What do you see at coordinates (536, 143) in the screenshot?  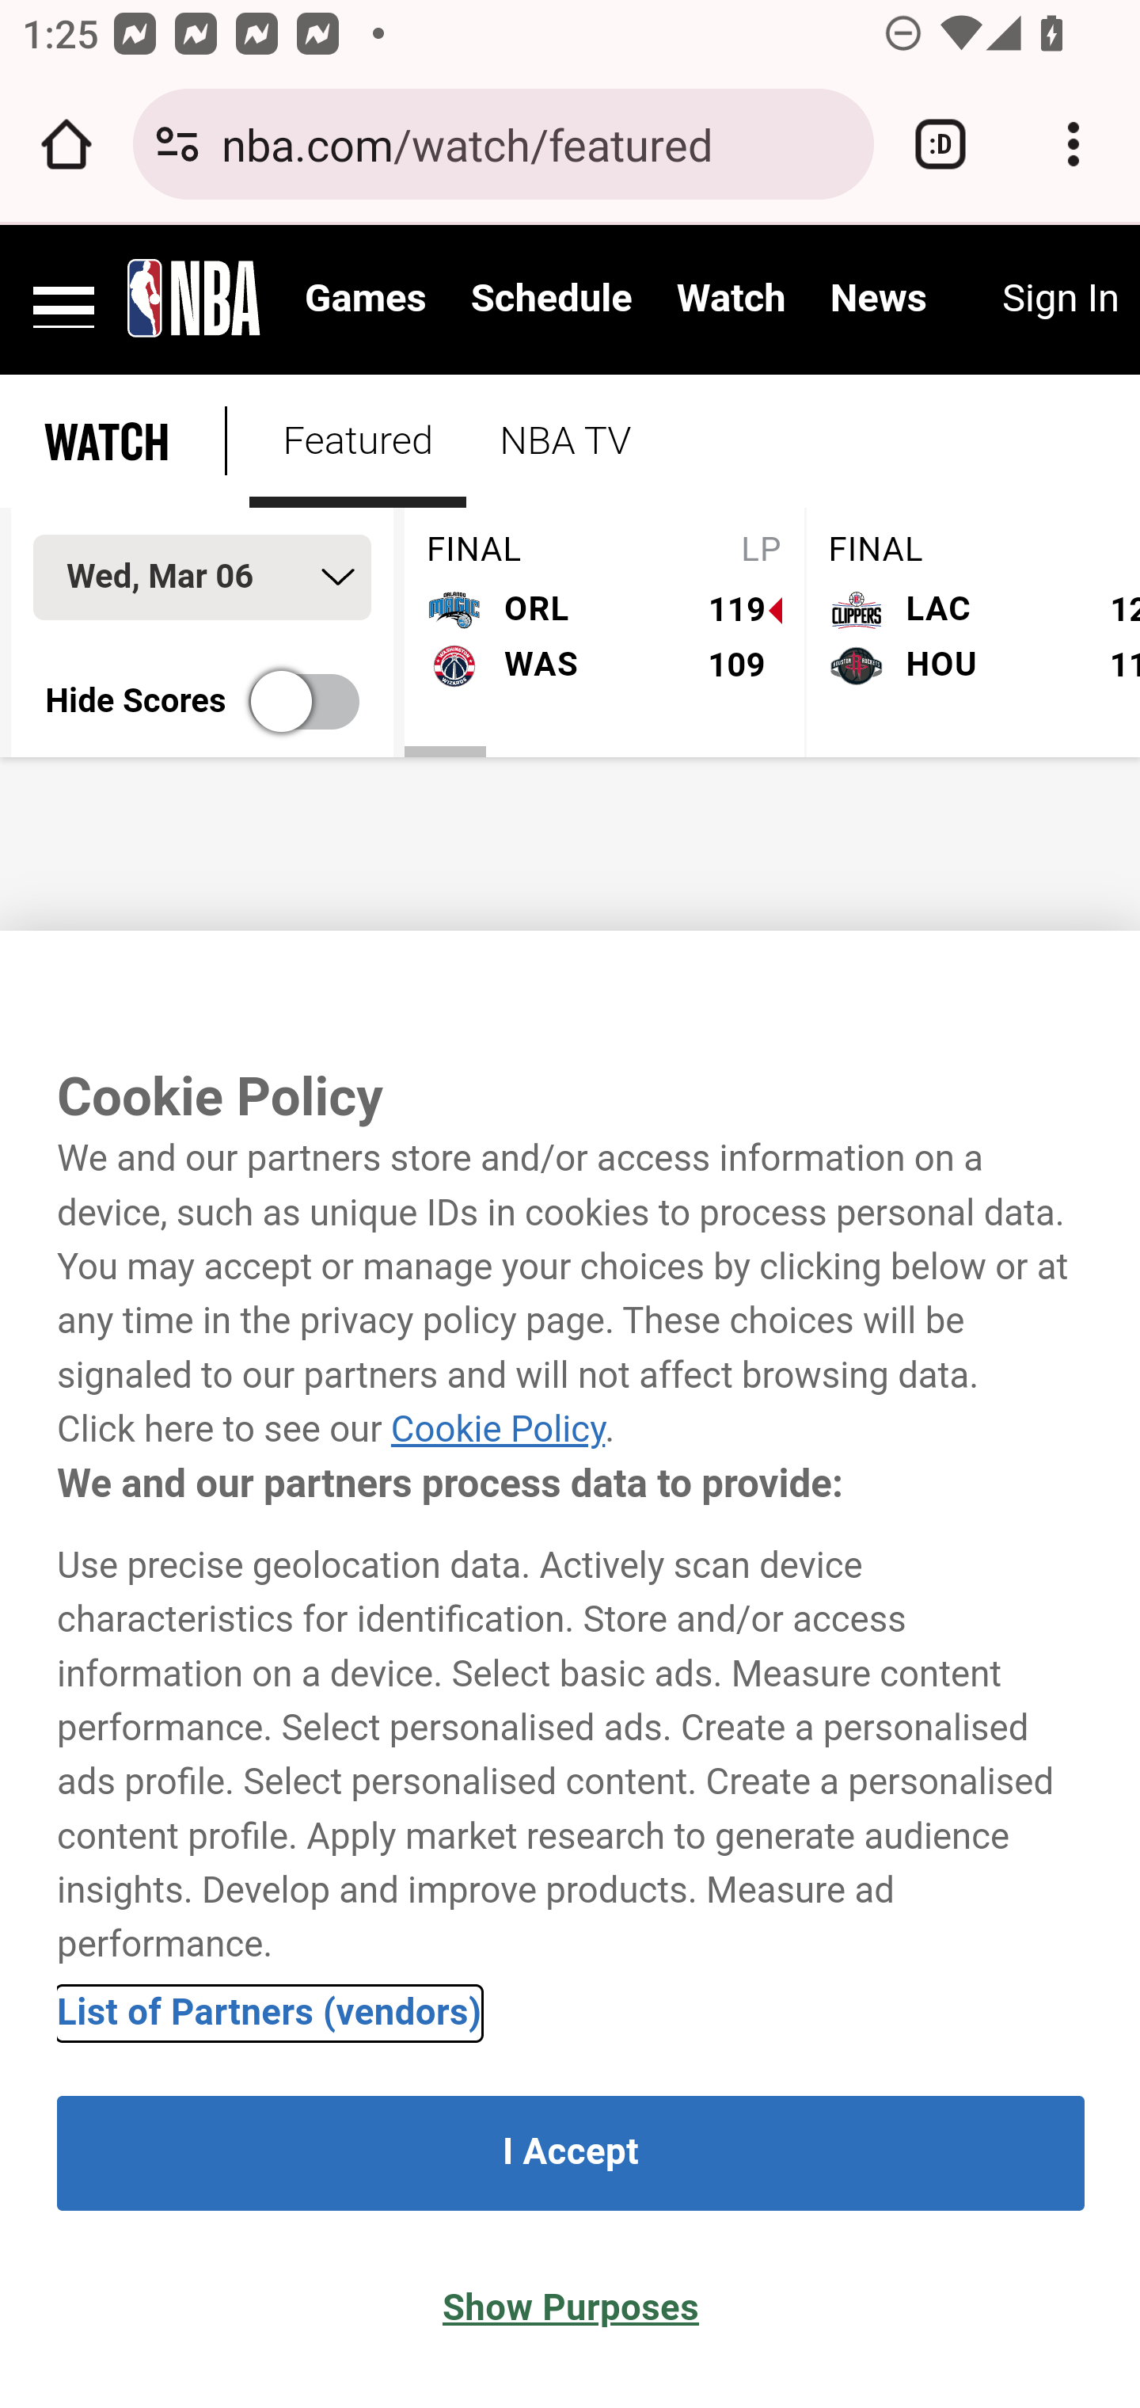 I see `nba.com/watch/featured` at bounding box center [536, 143].